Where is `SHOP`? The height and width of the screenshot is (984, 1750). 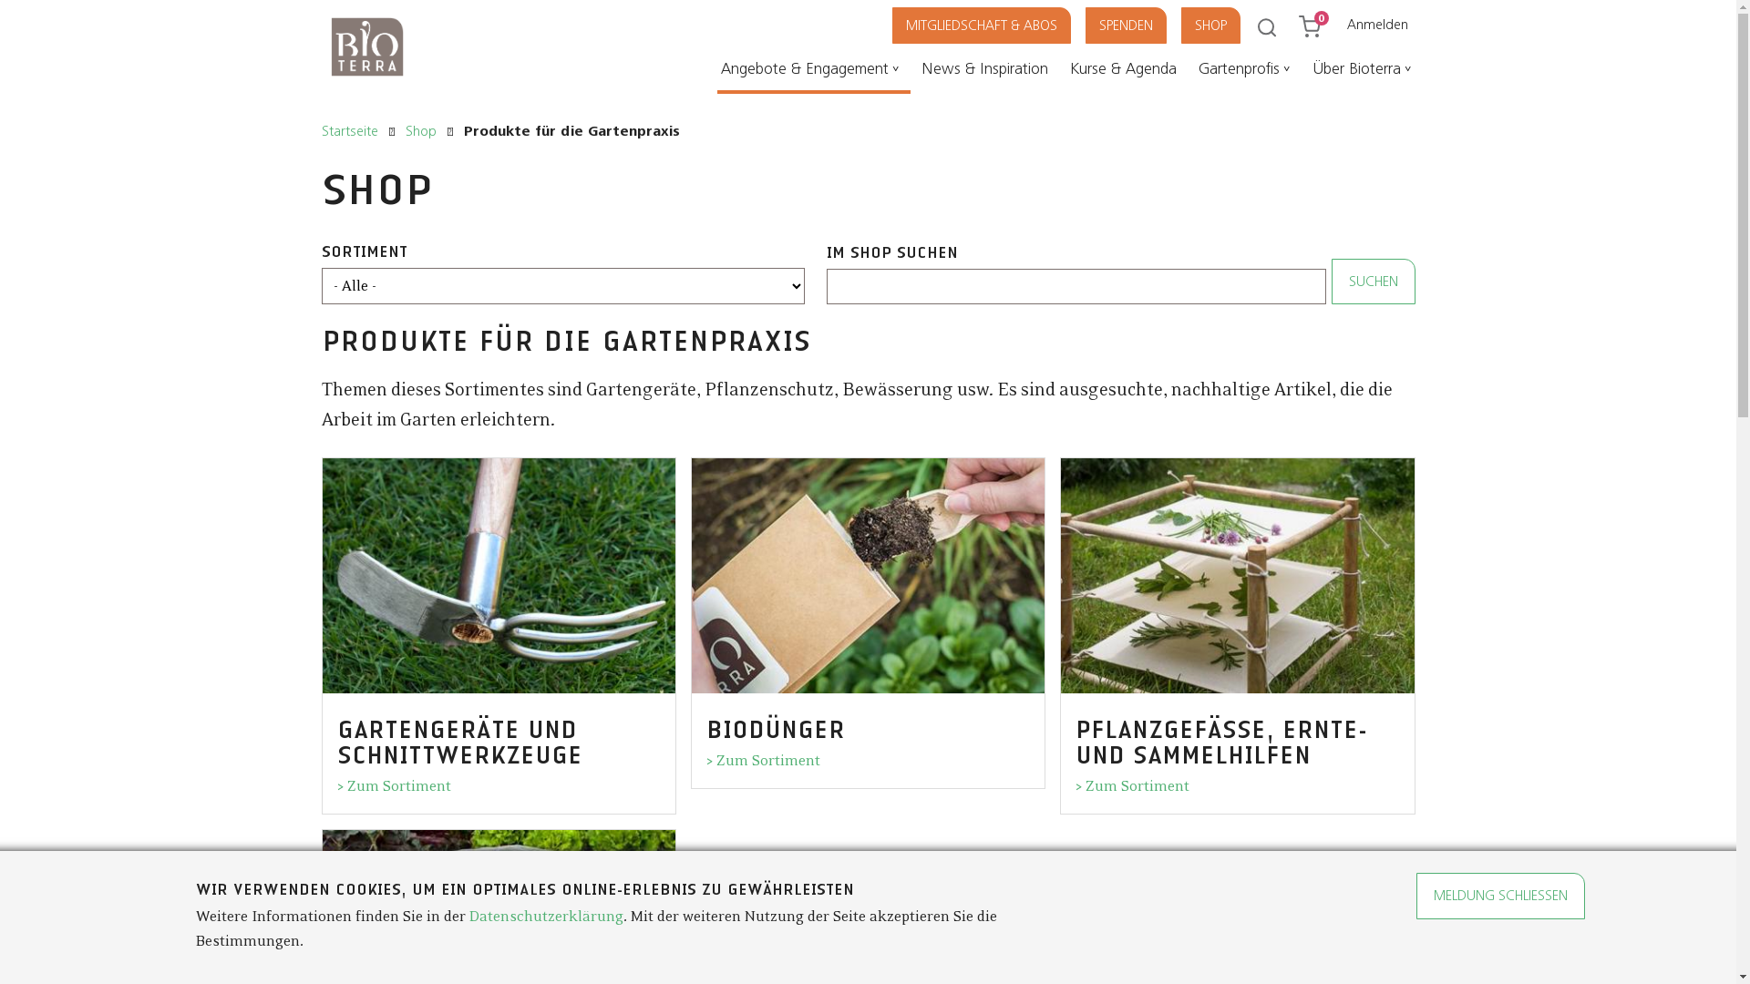 SHOP is located at coordinates (1223, 26).